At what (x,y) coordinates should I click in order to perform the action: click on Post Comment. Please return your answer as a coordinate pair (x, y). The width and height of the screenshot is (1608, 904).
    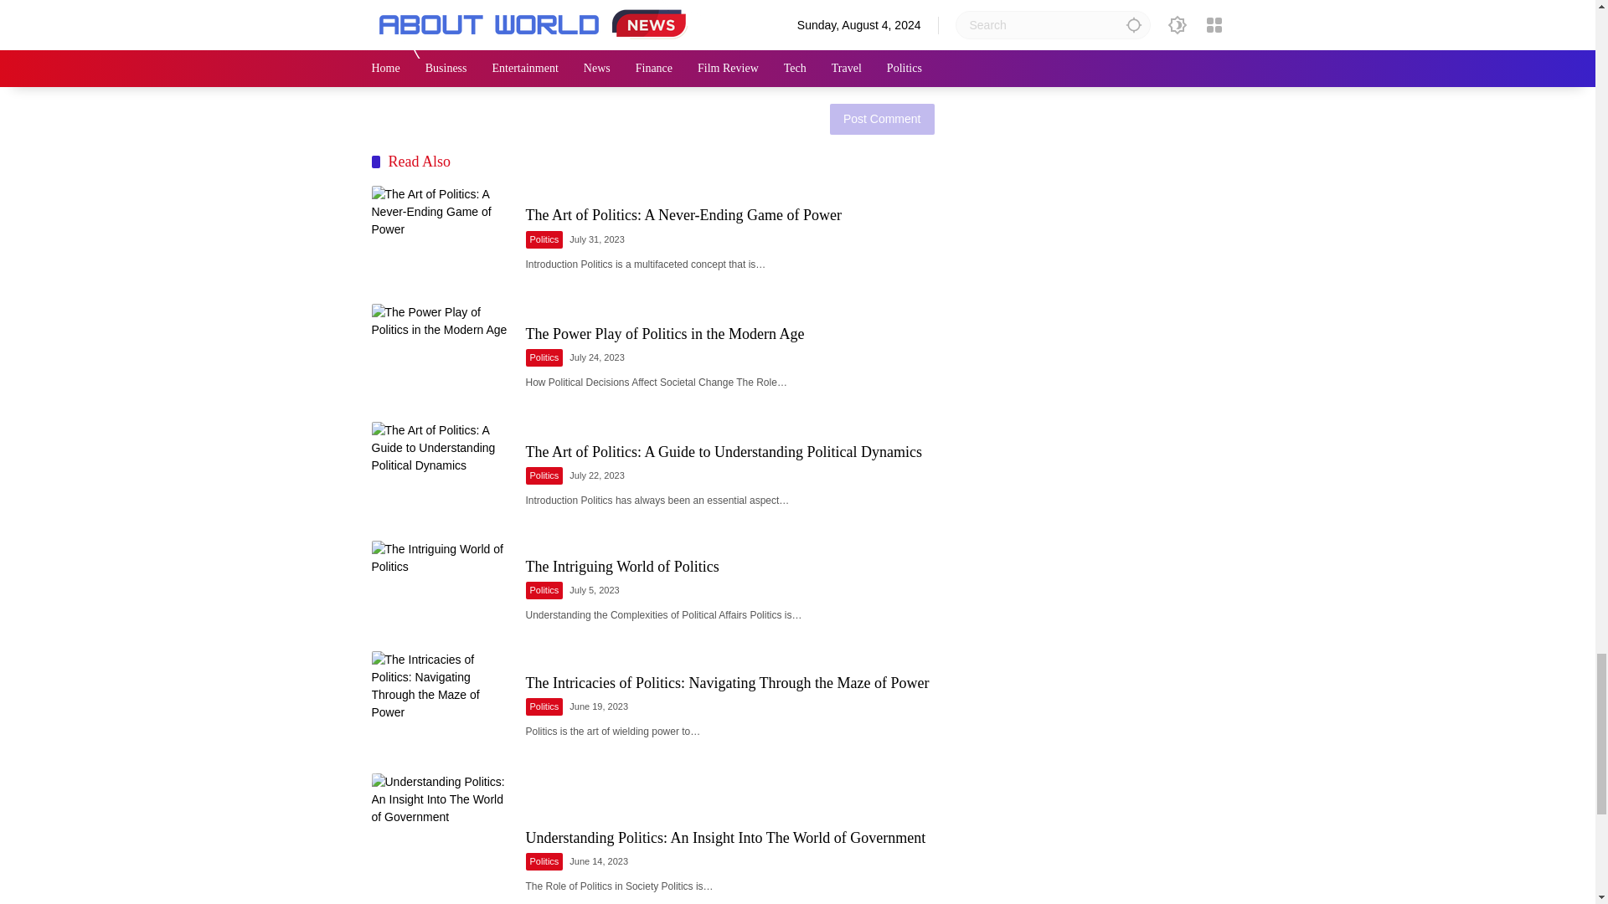
    Looking at the image, I should click on (881, 119).